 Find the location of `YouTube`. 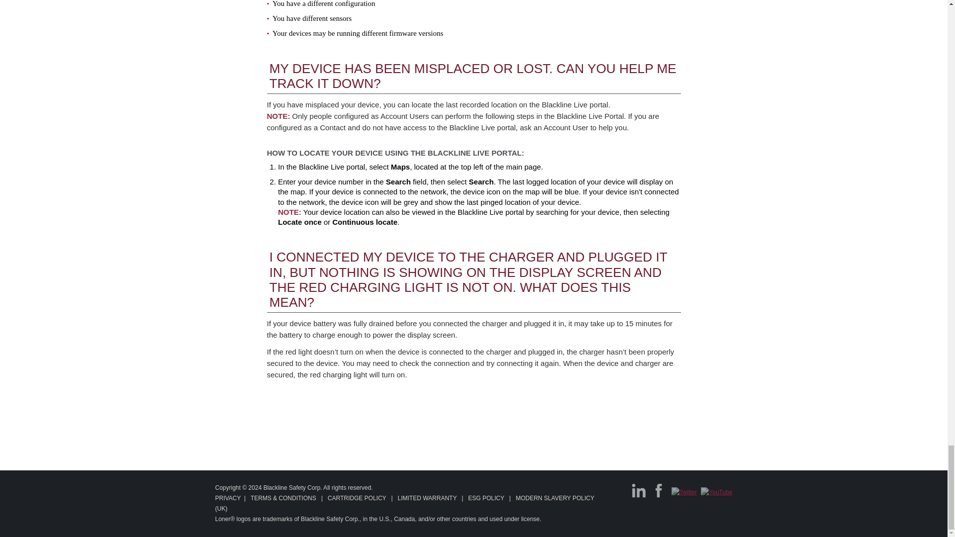

YouTube is located at coordinates (716, 492).